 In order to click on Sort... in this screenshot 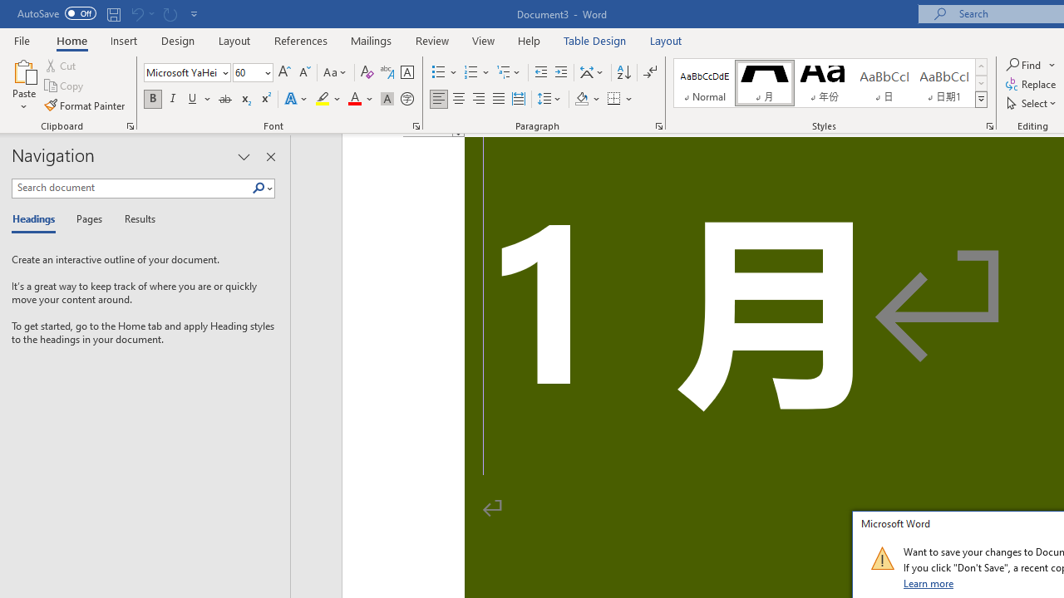, I will do `click(623, 73)`.